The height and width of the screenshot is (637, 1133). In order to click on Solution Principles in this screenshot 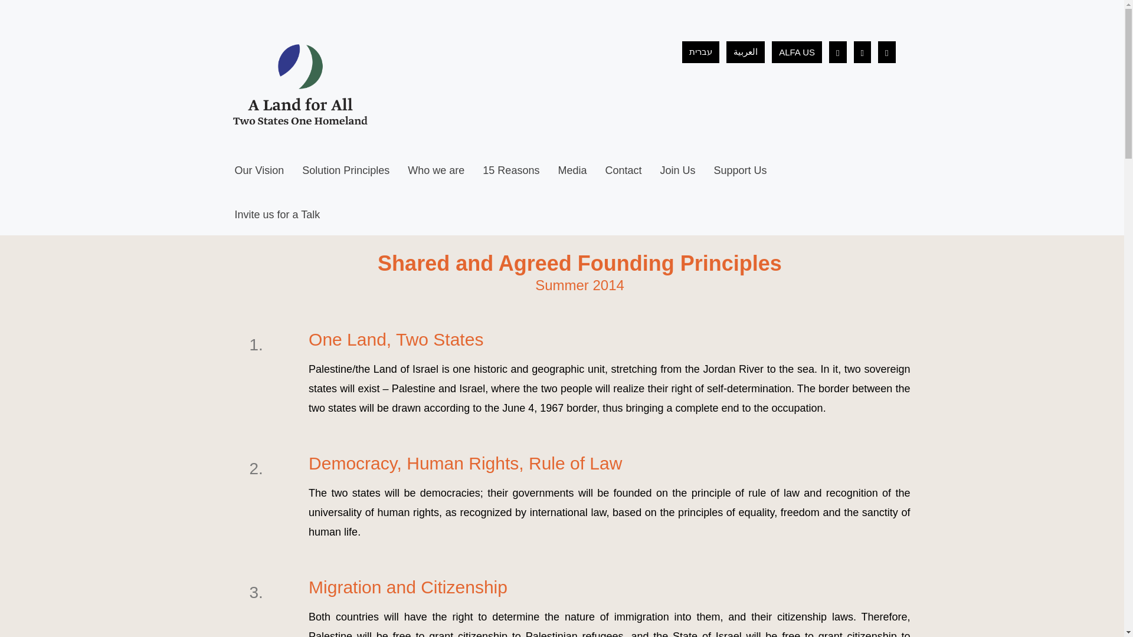, I will do `click(346, 171)`.